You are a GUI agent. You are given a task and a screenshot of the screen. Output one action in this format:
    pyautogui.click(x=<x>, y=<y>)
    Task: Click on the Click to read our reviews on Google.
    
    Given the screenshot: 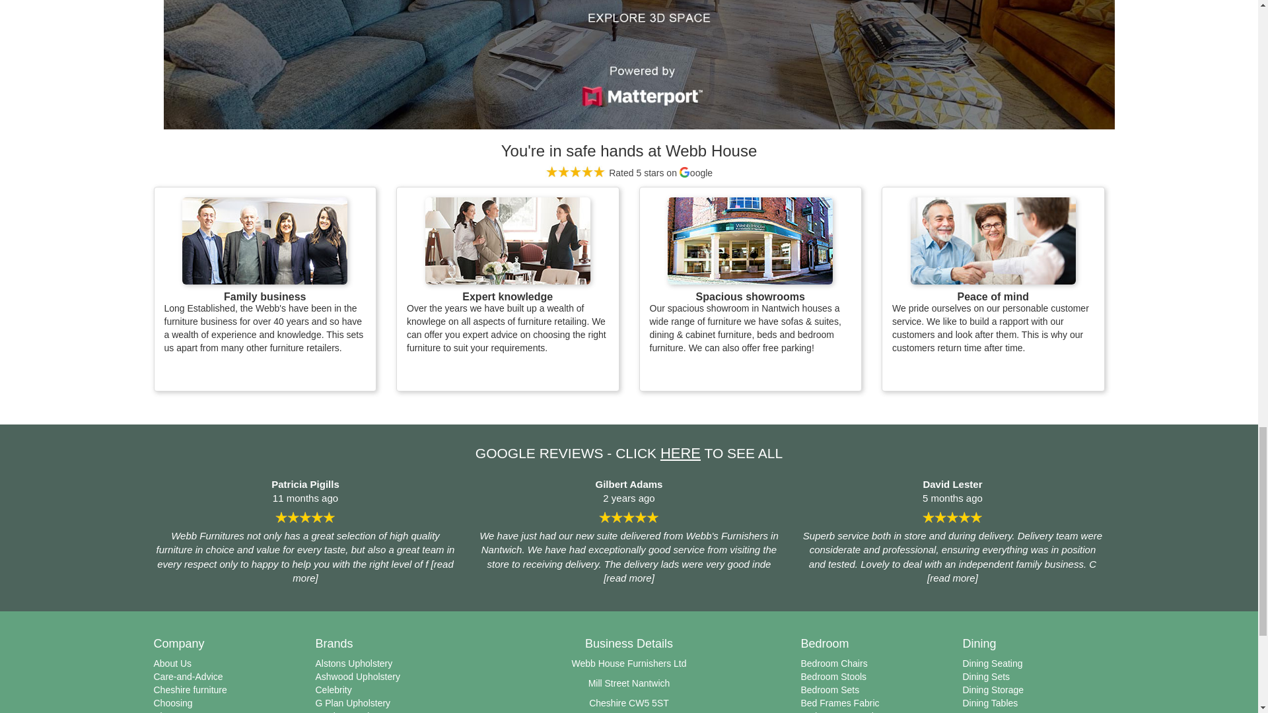 What is the action you would take?
    pyautogui.click(x=680, y=453)
    